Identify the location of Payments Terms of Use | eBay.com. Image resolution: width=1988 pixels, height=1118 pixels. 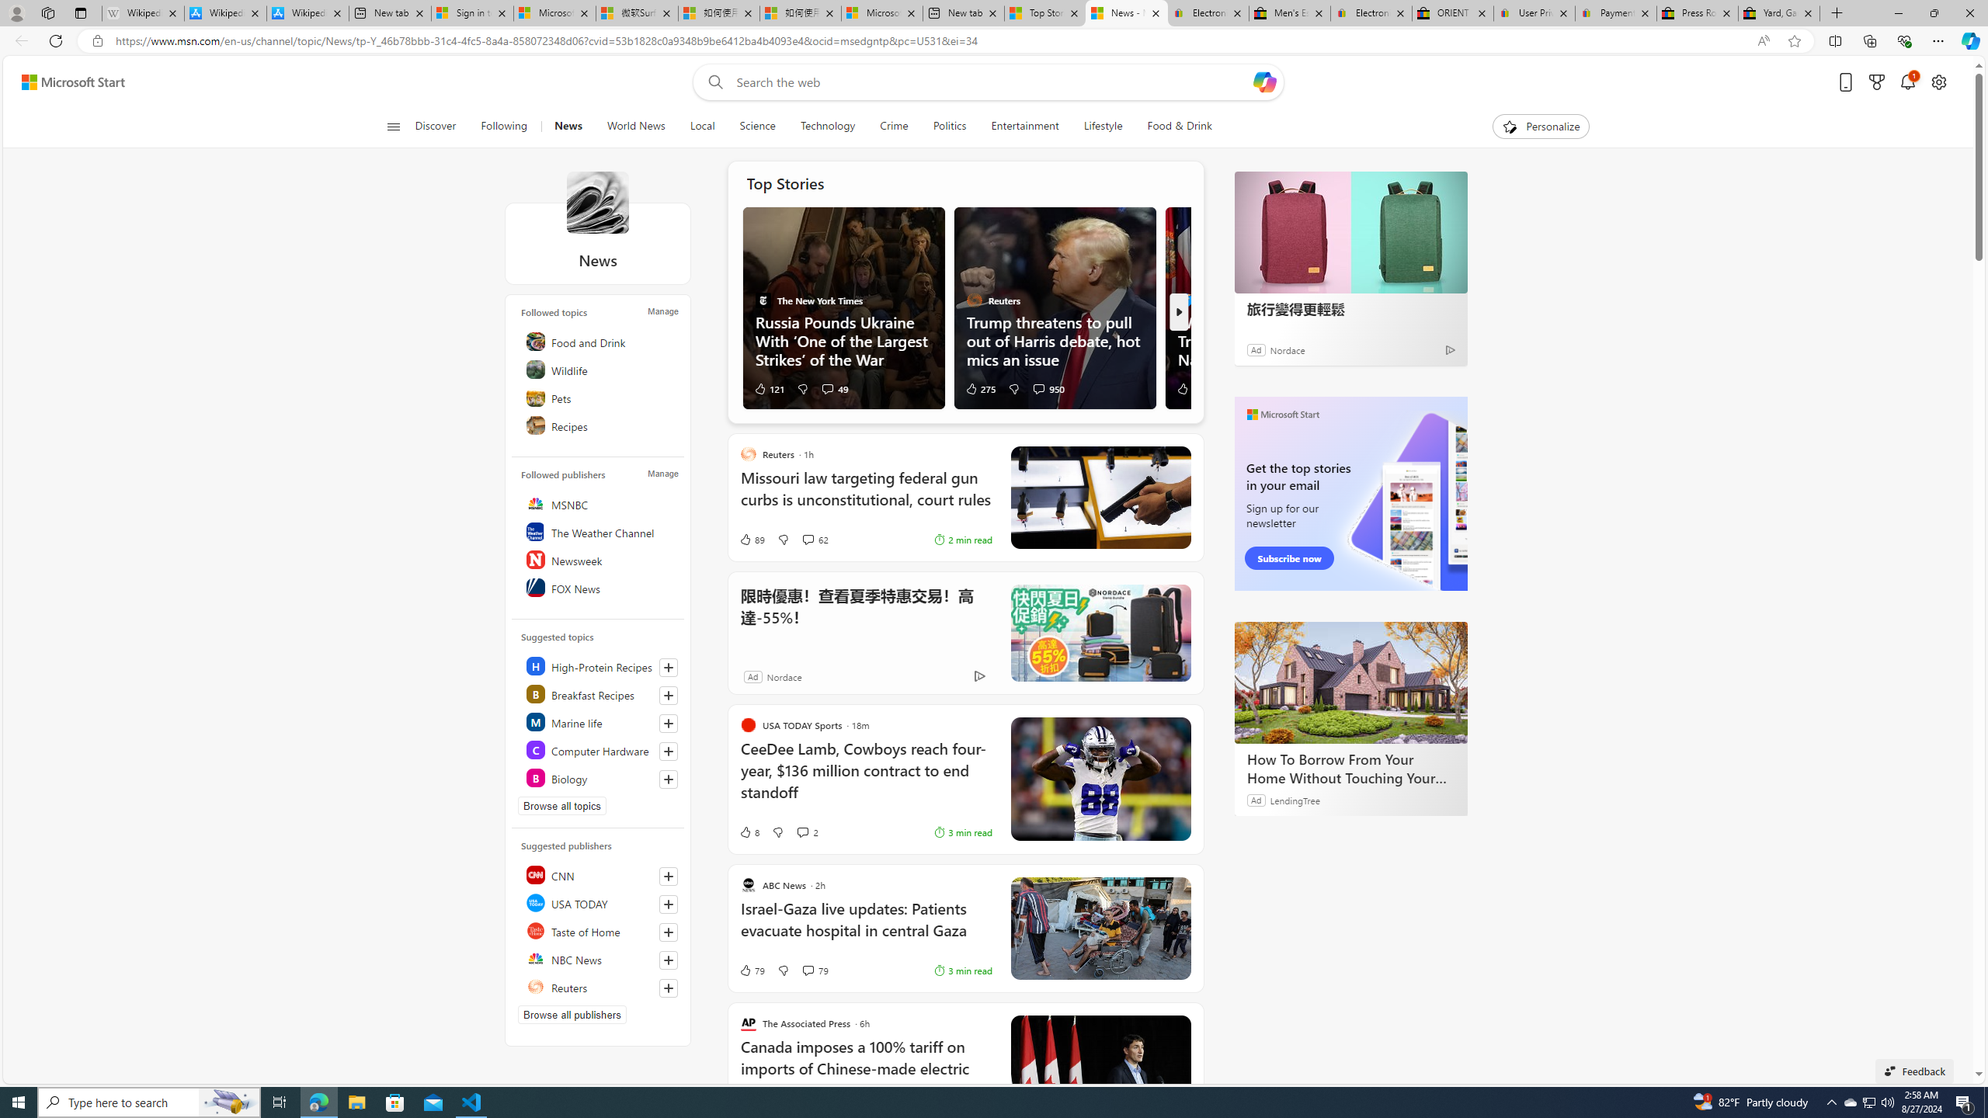
(1615, 13).